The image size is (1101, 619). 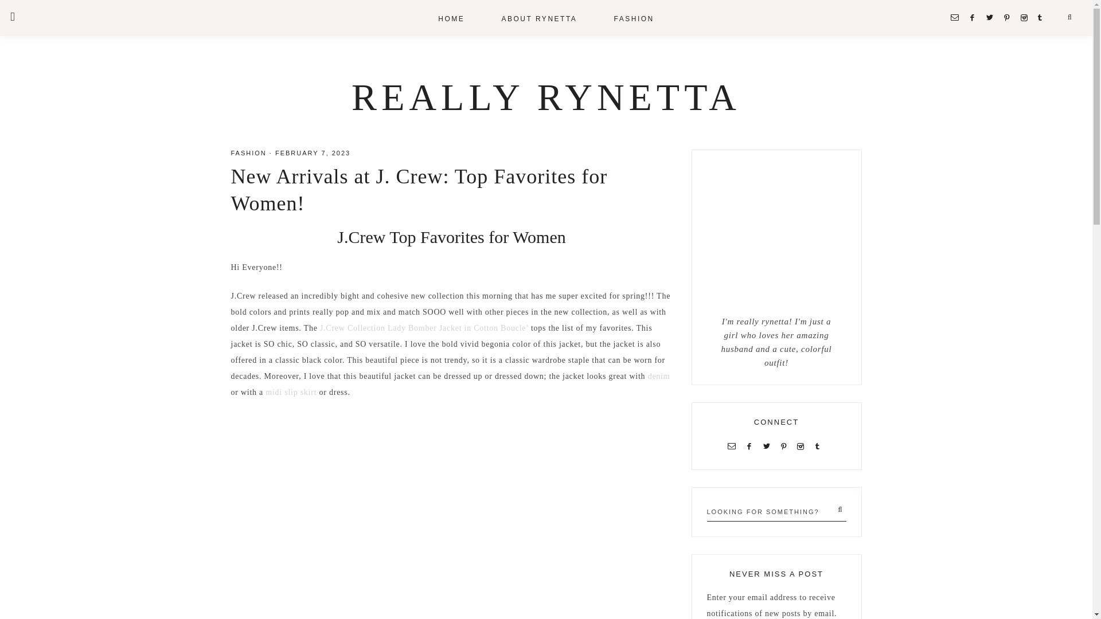 I want to click on REALLY RYNETTA, so click(x=546, y=97).